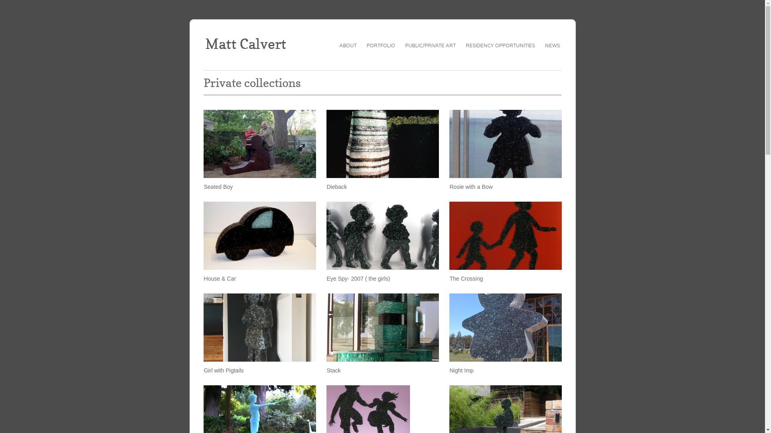 The image size is (771, 433). I want to click on House & Car, so click(219, 279).